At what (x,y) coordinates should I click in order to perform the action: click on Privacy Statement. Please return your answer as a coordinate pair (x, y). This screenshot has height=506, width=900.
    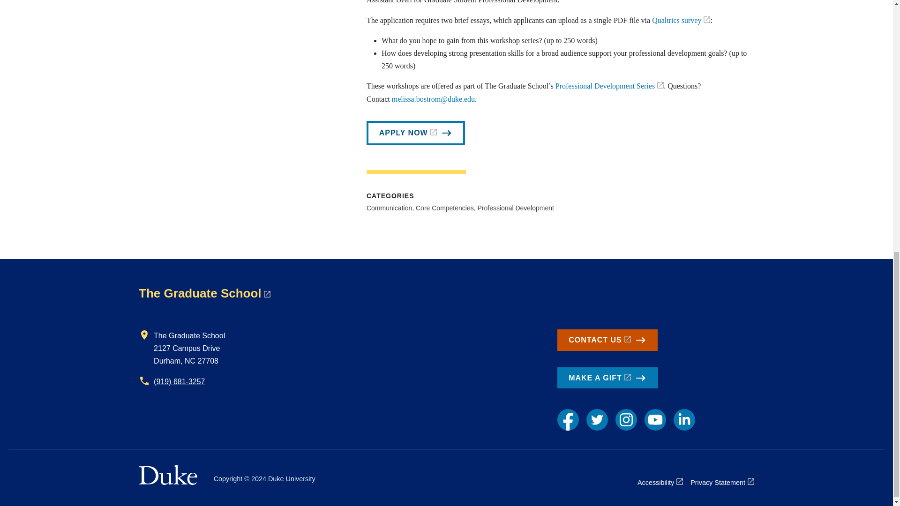
    Looking at the image, I should click on (722, 483).